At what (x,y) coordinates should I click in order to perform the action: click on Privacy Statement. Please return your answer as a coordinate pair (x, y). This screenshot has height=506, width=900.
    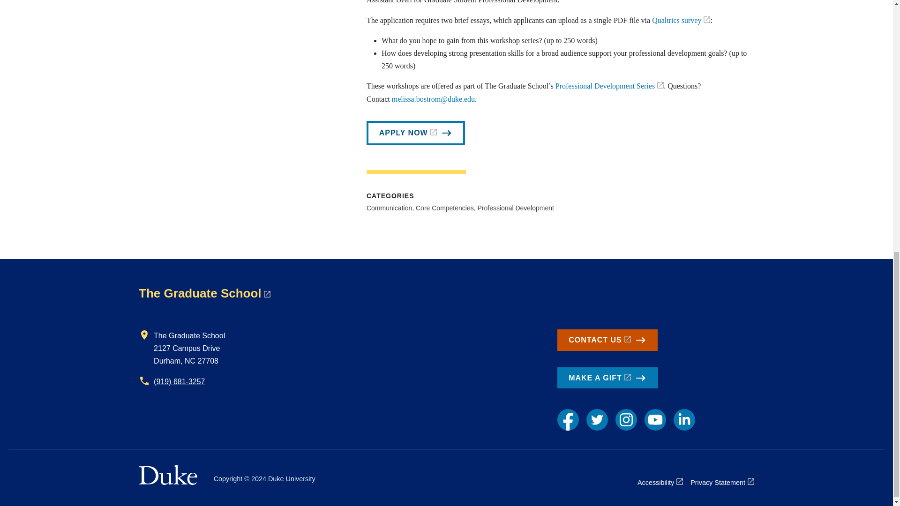
    Looking at the image, I should click on (722, 483).